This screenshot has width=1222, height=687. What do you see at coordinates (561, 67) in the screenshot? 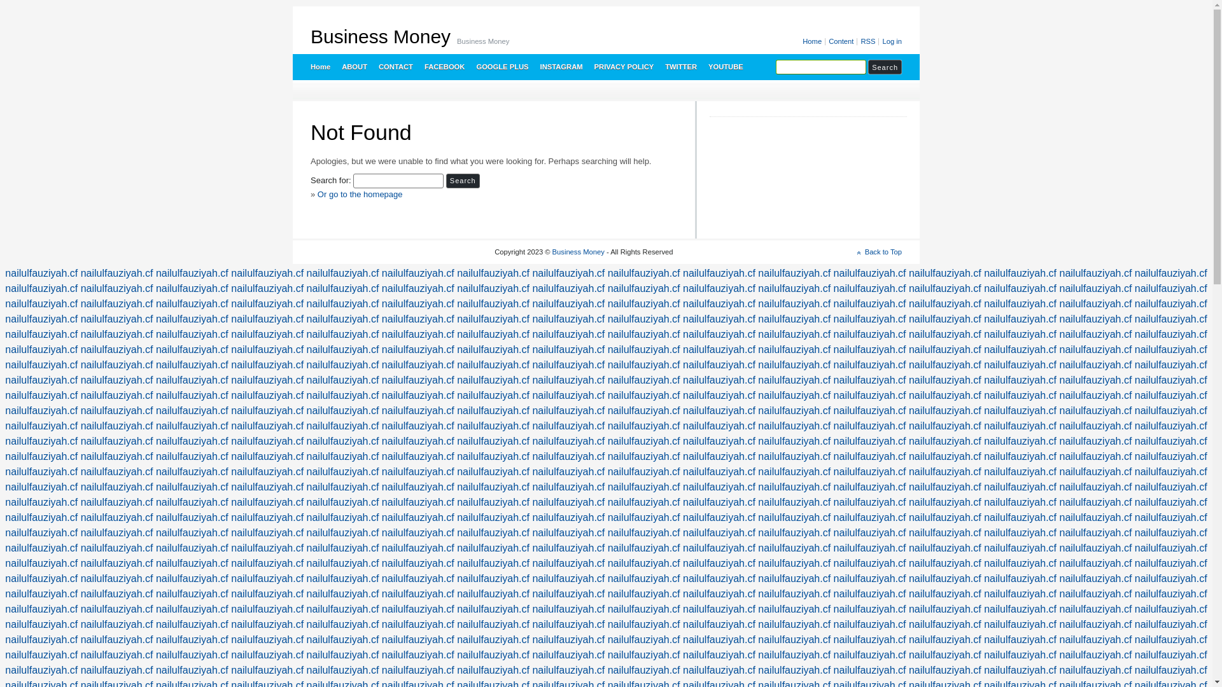
I see `INSTAGRAM` at bounding box center [561, 67].